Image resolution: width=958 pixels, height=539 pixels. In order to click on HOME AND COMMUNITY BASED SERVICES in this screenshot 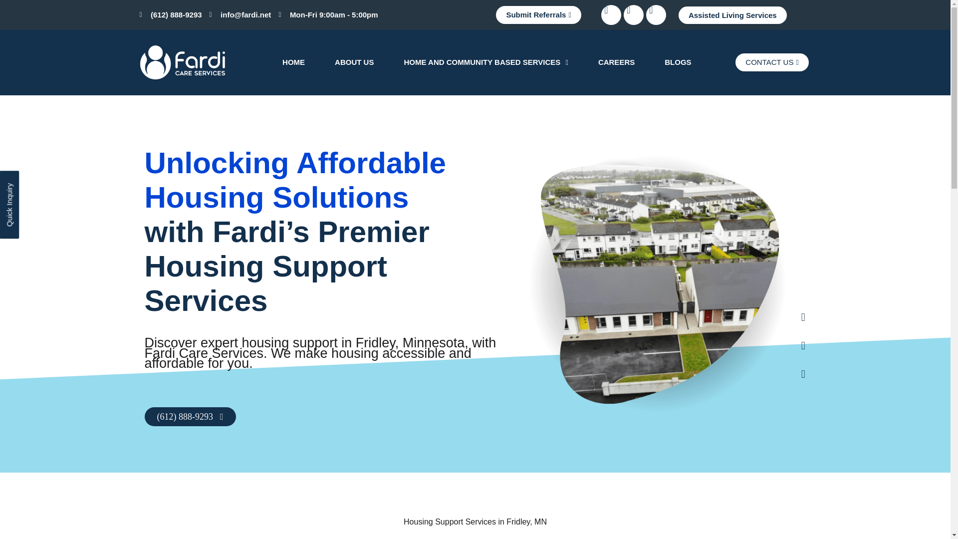, I will do `click(485, 62)`.